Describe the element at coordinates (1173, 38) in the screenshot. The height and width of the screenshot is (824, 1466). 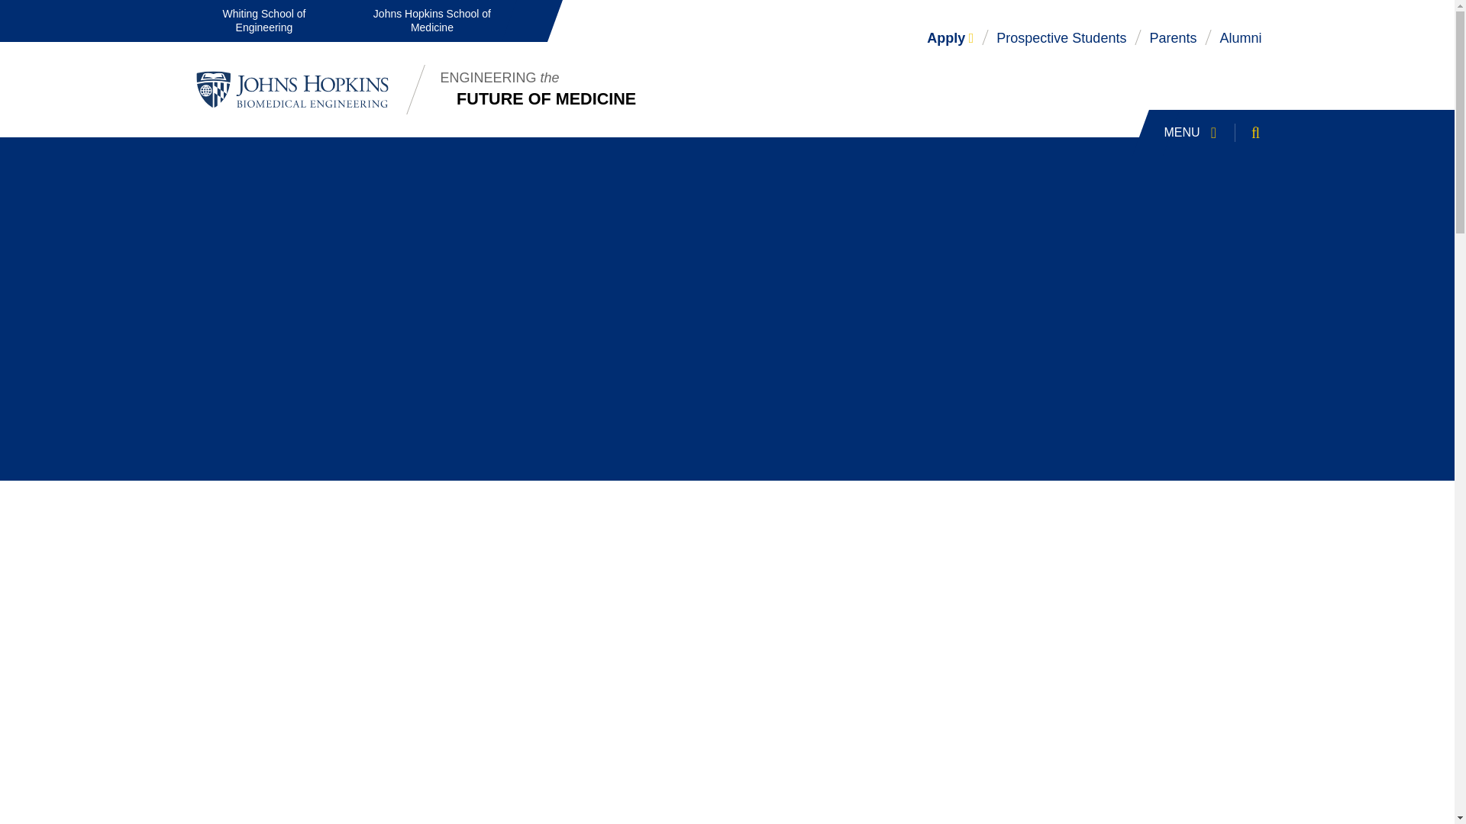
I see `Whiting School of Engineering` at that location.